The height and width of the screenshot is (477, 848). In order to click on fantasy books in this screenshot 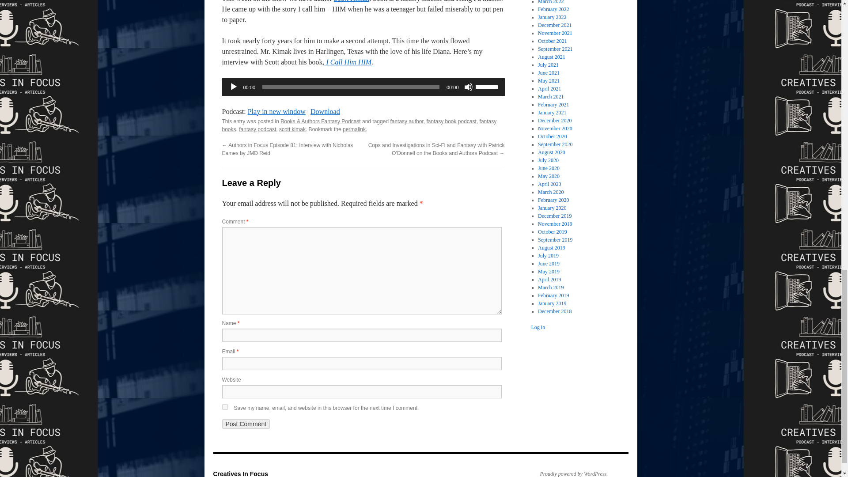, I will do `click(359, 125)`.